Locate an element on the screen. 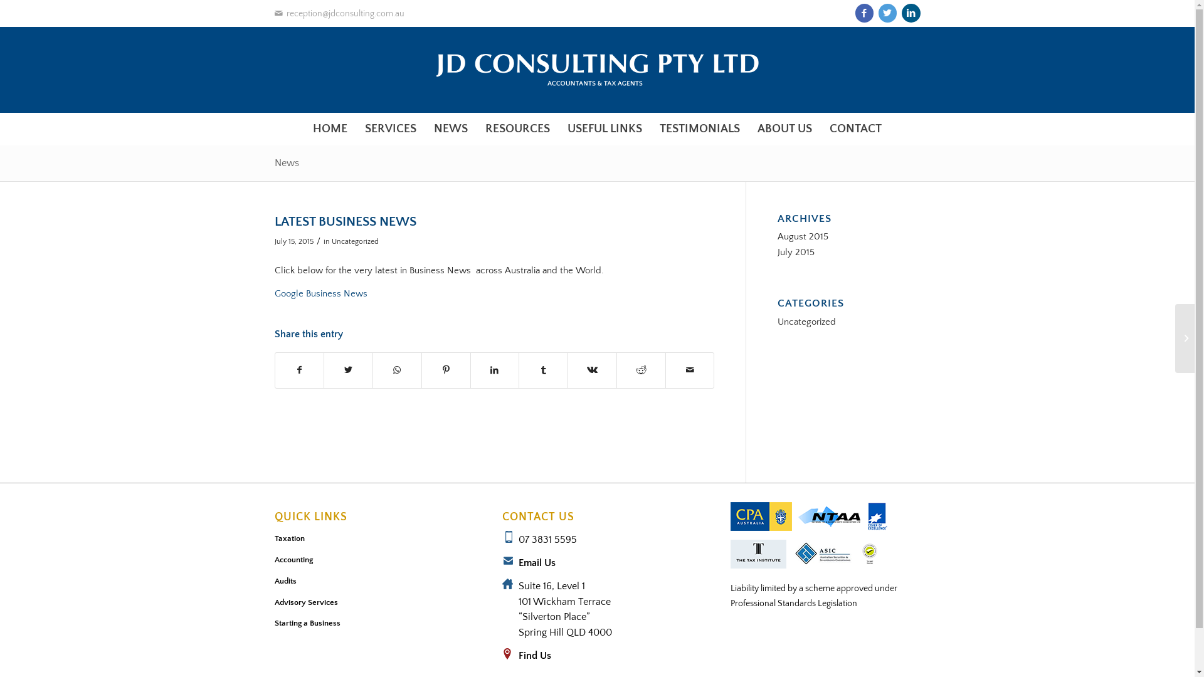 The image size is (1204, 677). Uncategorized is located at coordinates (355, 242).